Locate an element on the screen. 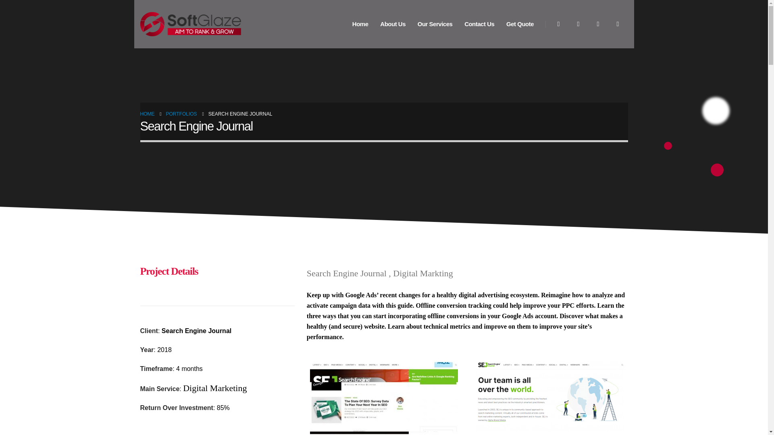 The width and height of the screenshot is (774, 435). Go to Home Page is located at coordinates (148, 114).